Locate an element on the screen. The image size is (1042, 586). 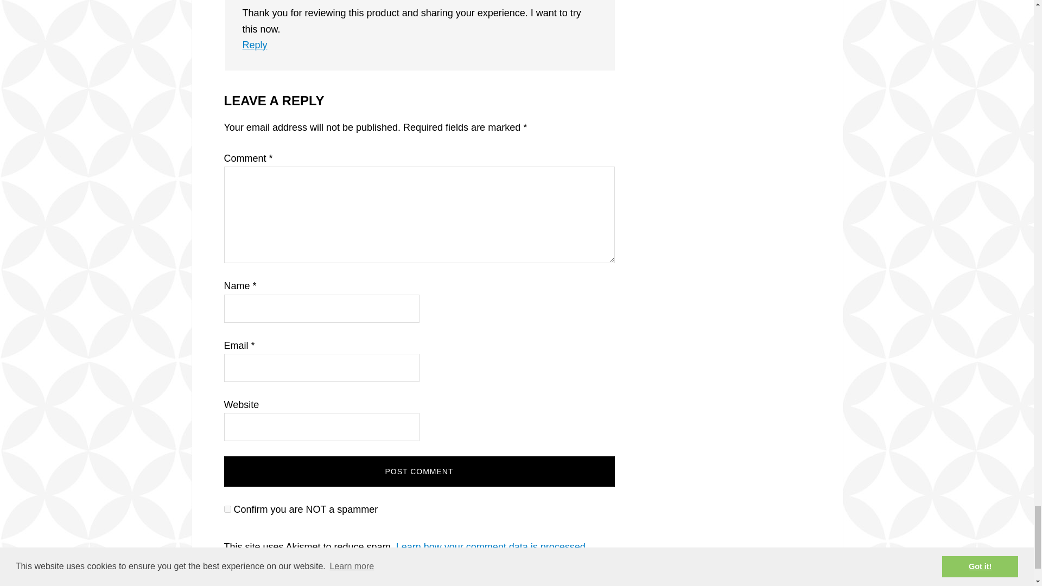
Post Comment is located at coordinates (419, 472).